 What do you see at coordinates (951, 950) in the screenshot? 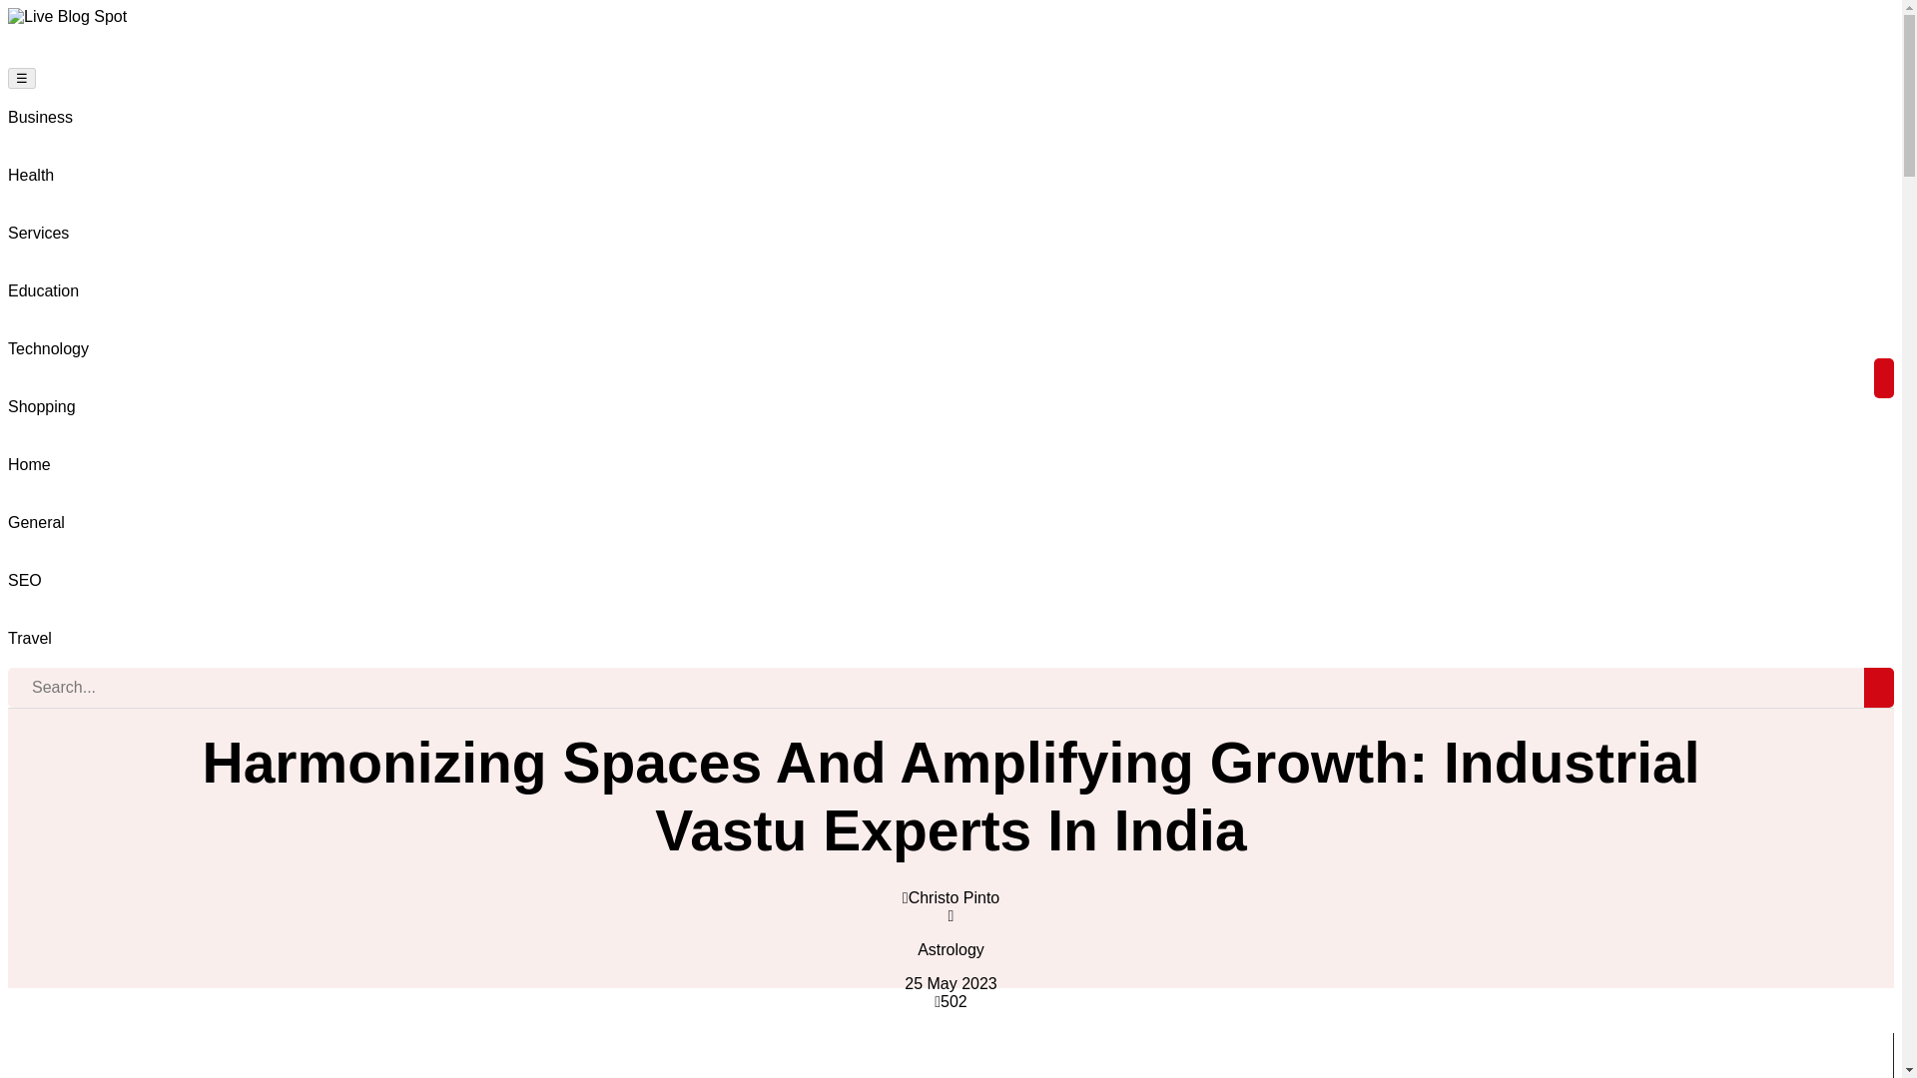
I see `Astrology` at bounding box center [951, 950].